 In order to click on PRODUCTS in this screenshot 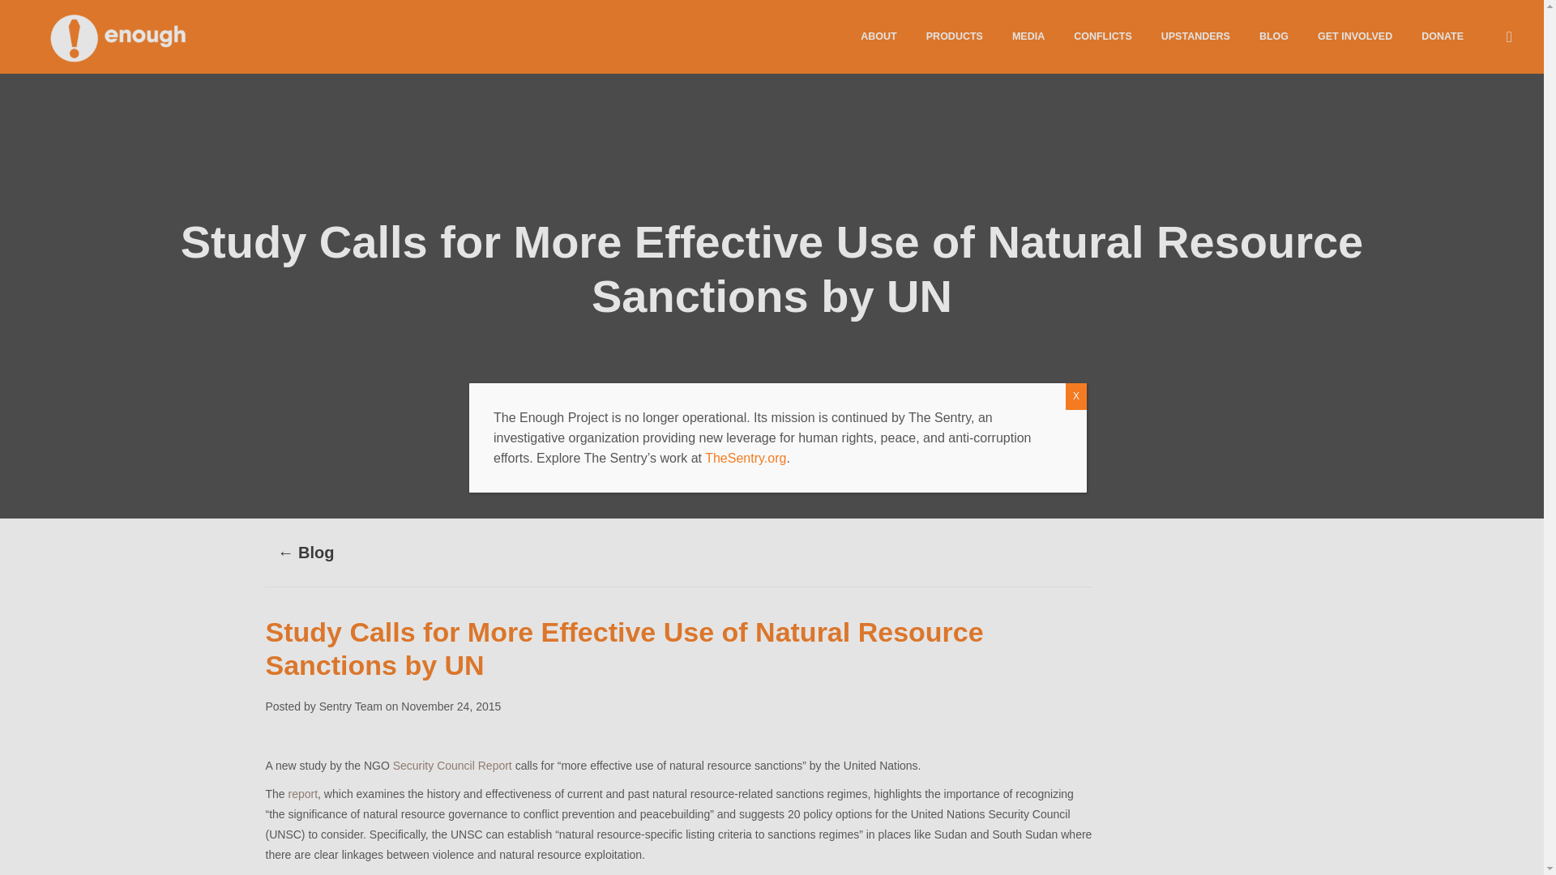, I will do `click(955, 36)`.